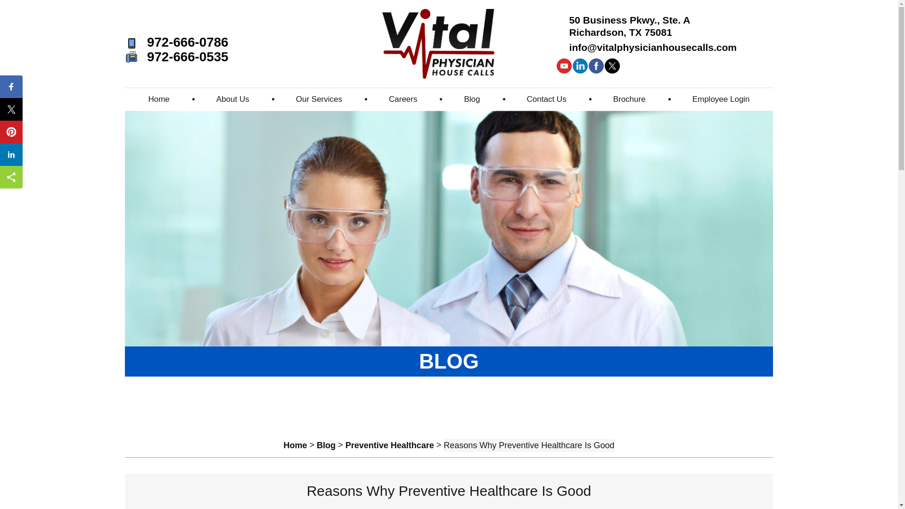  I want to click on Careers, so click(403, 99).